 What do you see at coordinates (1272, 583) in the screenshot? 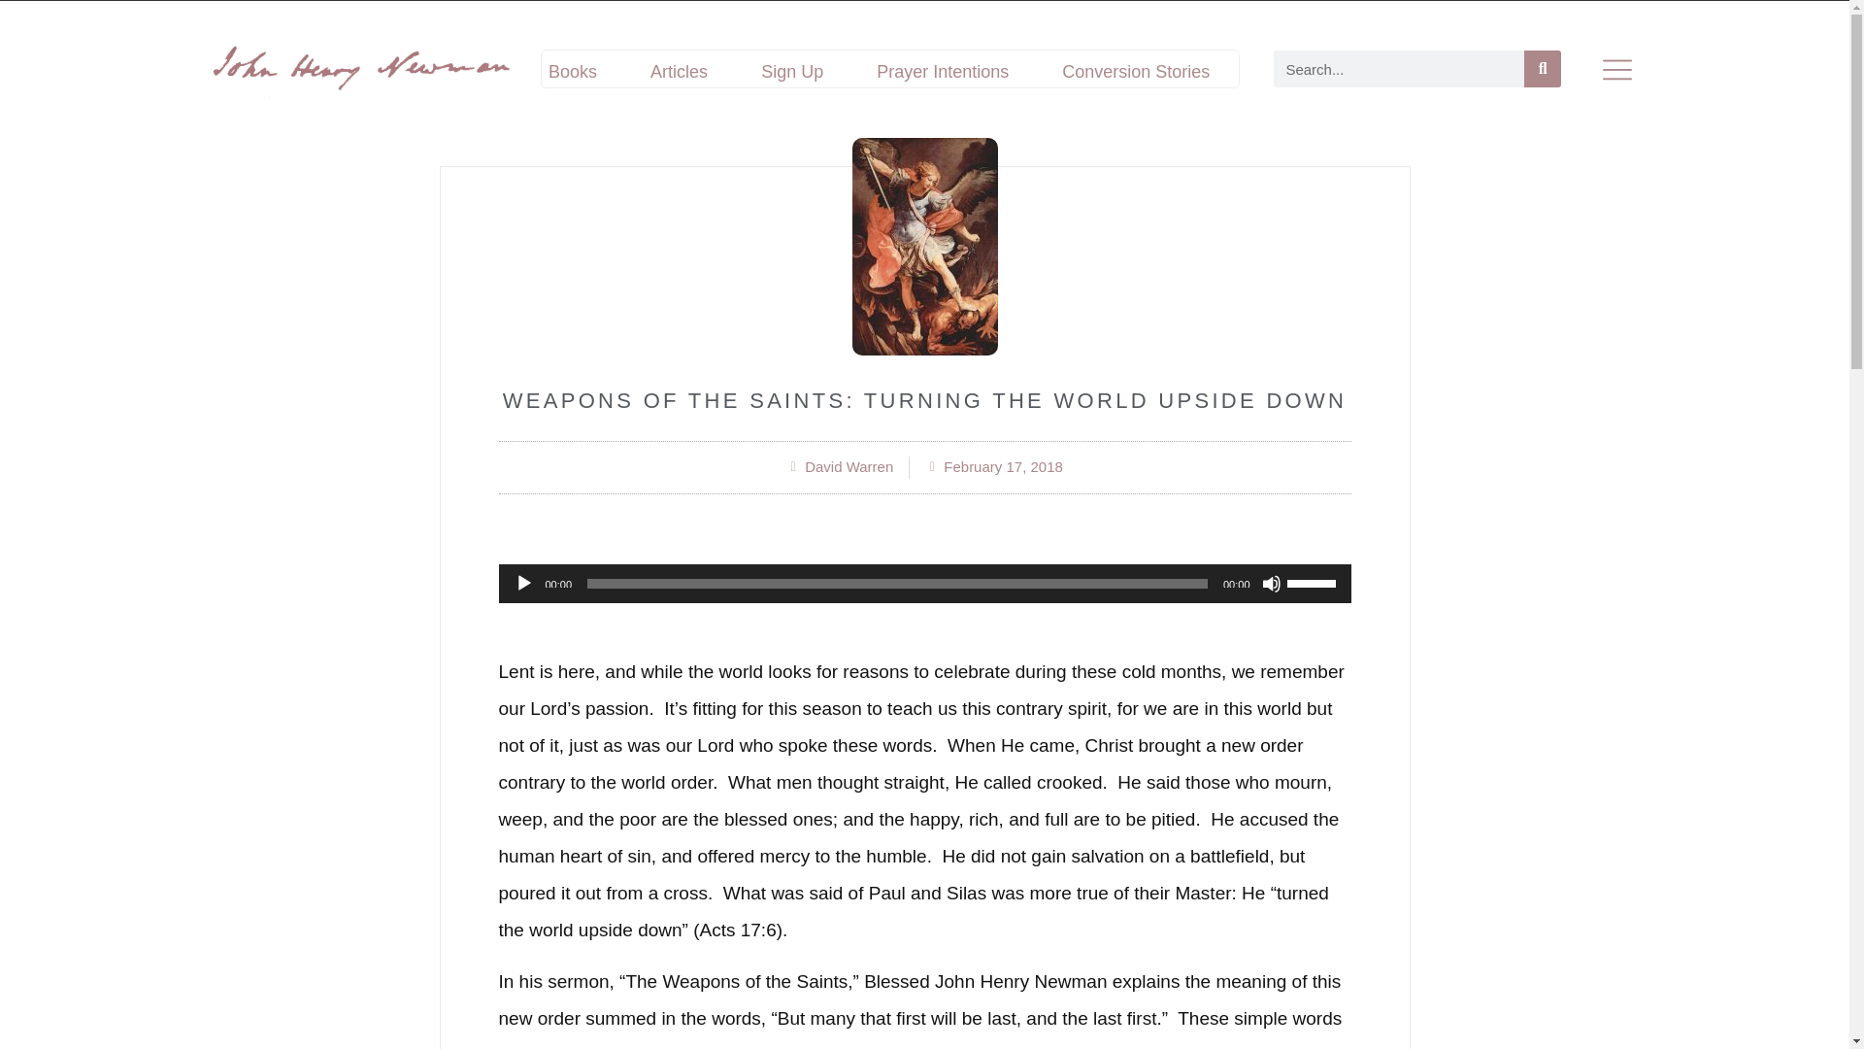
I see `Mute` at bounding box center [1272, 583].